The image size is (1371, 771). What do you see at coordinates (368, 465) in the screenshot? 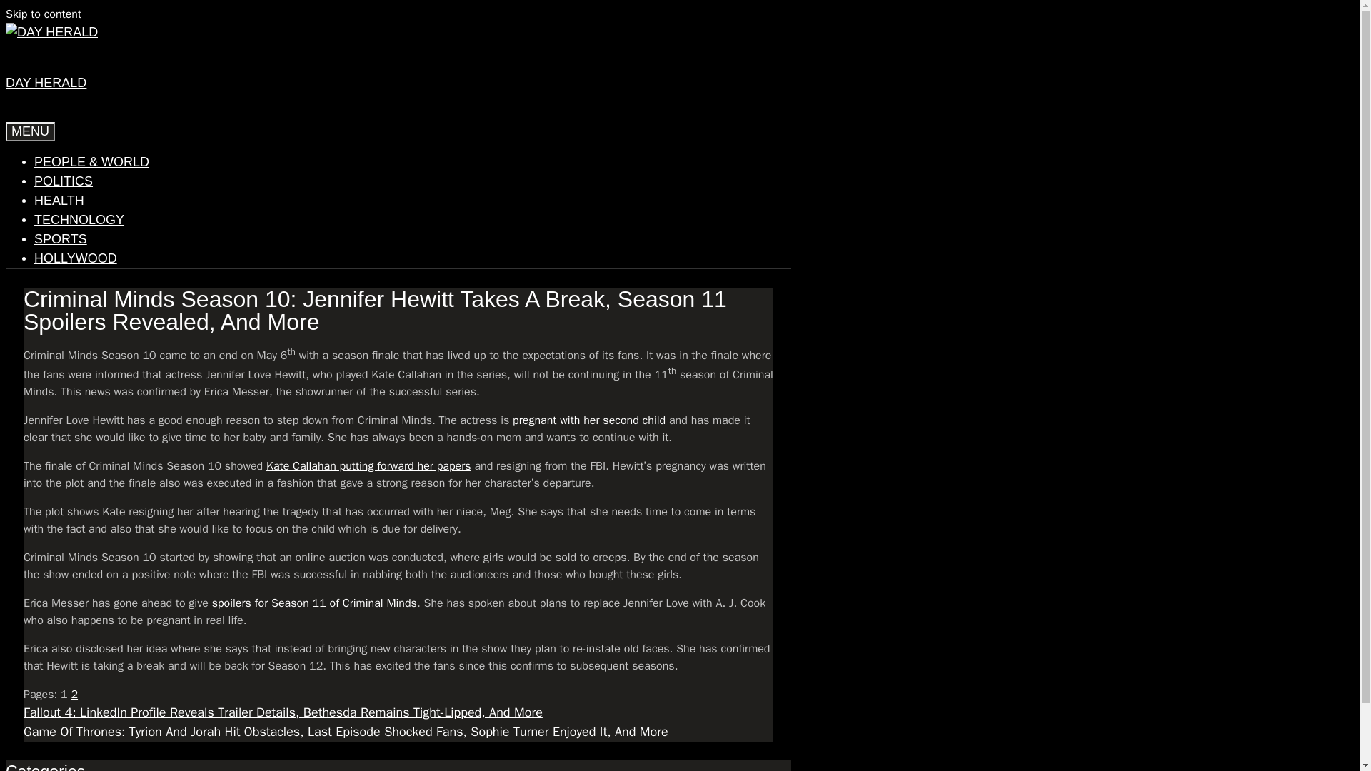
I see `Kate Callahan putting forward her papers` at bounding box center [368, 465].